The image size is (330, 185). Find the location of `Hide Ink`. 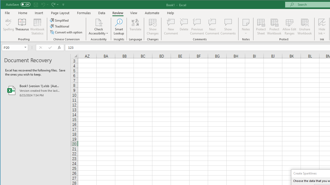

Hide Ink is located at coordinates (322, 22).